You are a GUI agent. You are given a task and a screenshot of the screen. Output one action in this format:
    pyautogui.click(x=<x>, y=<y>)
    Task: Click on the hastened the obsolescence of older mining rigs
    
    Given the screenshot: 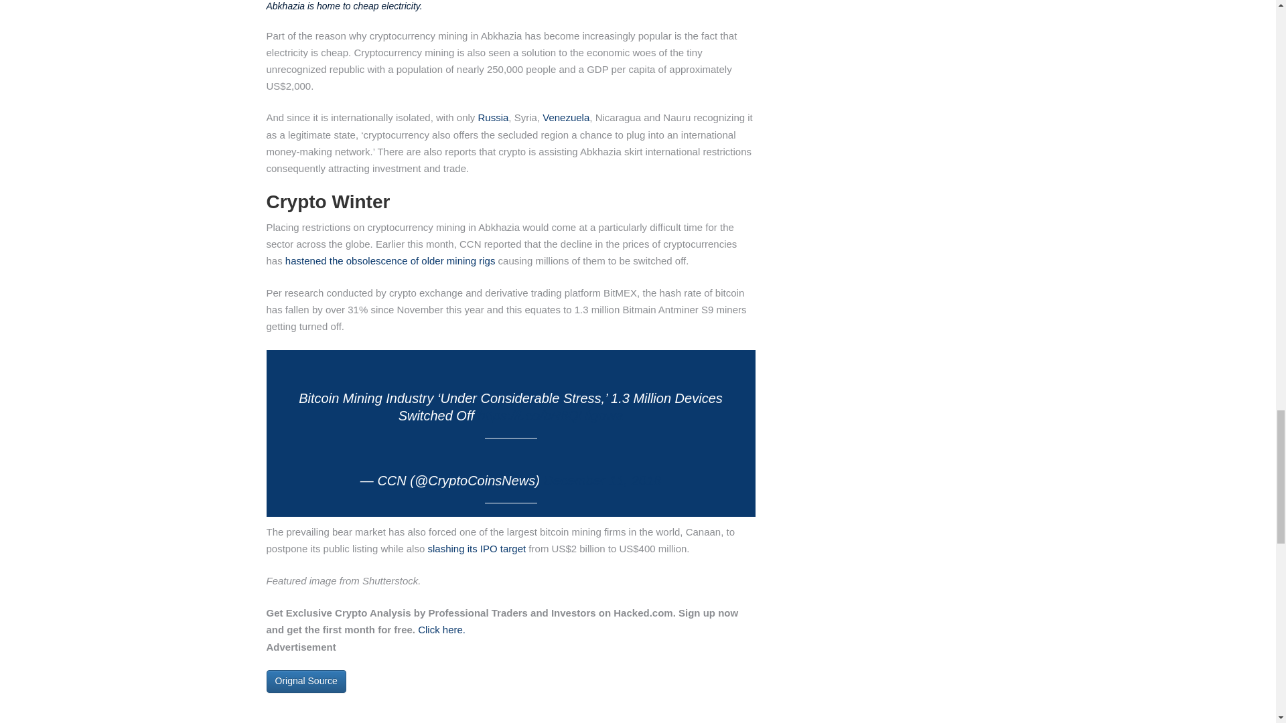 What is the action you would take?
    pyautogui.click(x=390, y=261)
    